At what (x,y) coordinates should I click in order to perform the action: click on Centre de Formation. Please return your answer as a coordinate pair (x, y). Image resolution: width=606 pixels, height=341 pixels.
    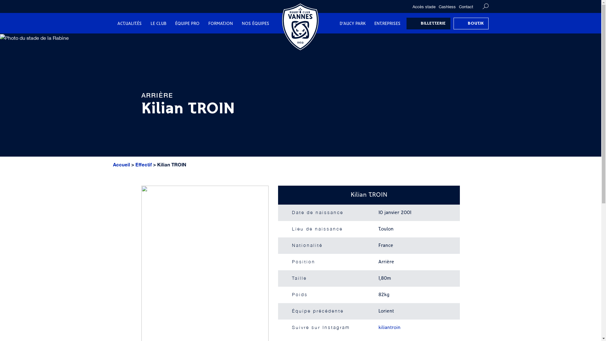
    Looking at the image, I should click on (213, 40).